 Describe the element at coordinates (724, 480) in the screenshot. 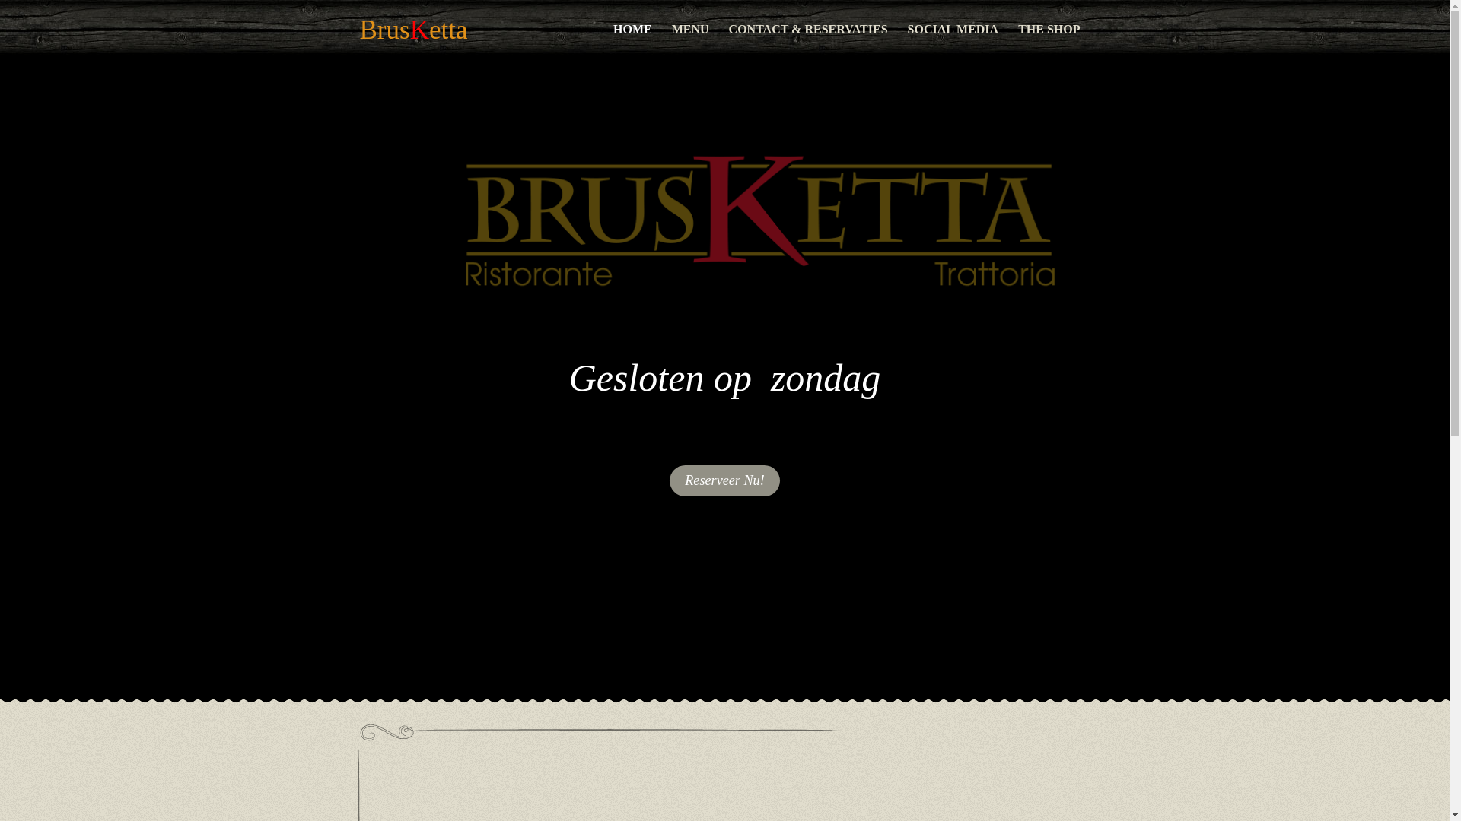

I see `Reserveer Nu!` at that location.